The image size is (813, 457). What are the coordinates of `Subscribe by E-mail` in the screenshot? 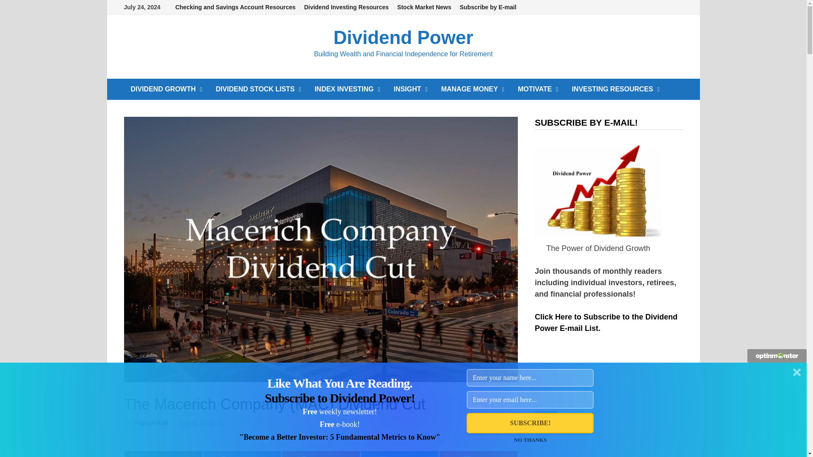 It's located at (488, 7).